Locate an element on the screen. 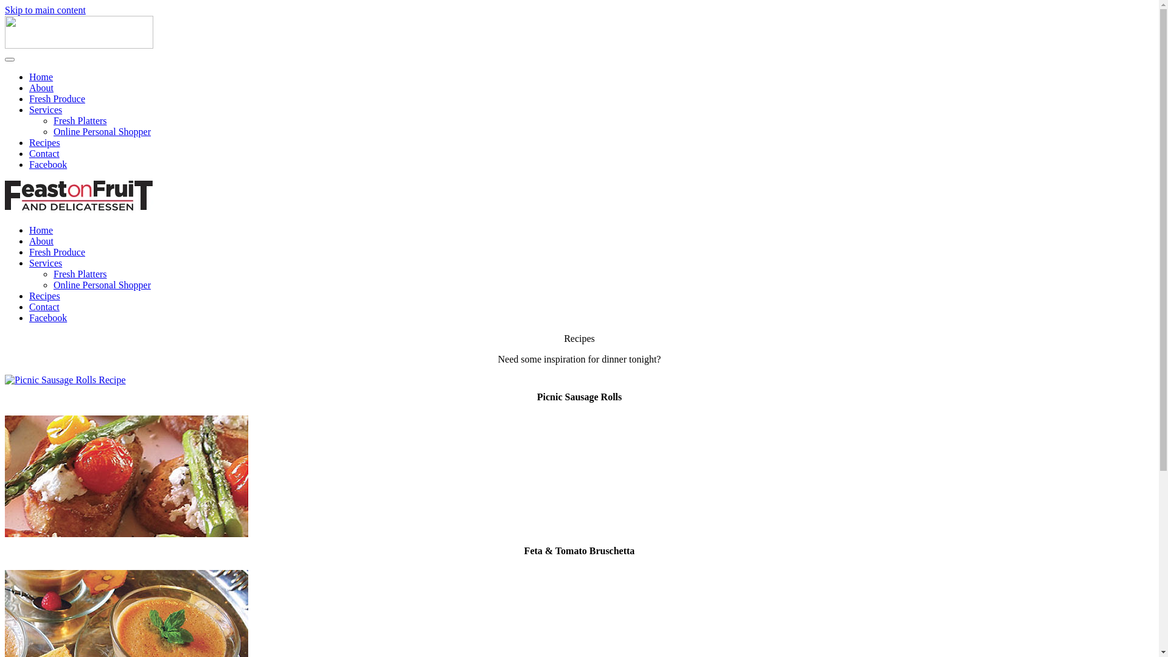 This screenshot has width=1168, height=657. Recipes is located at coordinates (45, 296).